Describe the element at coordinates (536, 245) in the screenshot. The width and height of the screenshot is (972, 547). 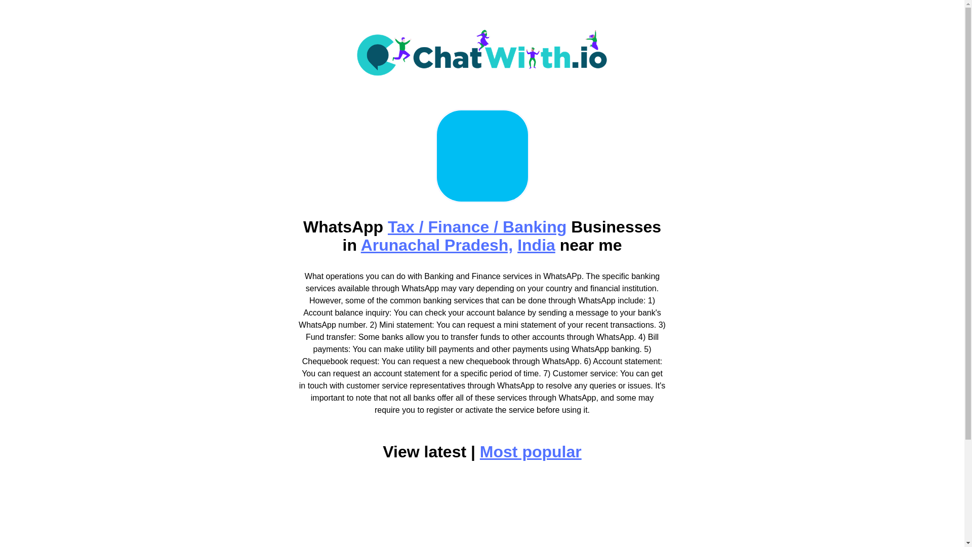
I see `India` at that location.